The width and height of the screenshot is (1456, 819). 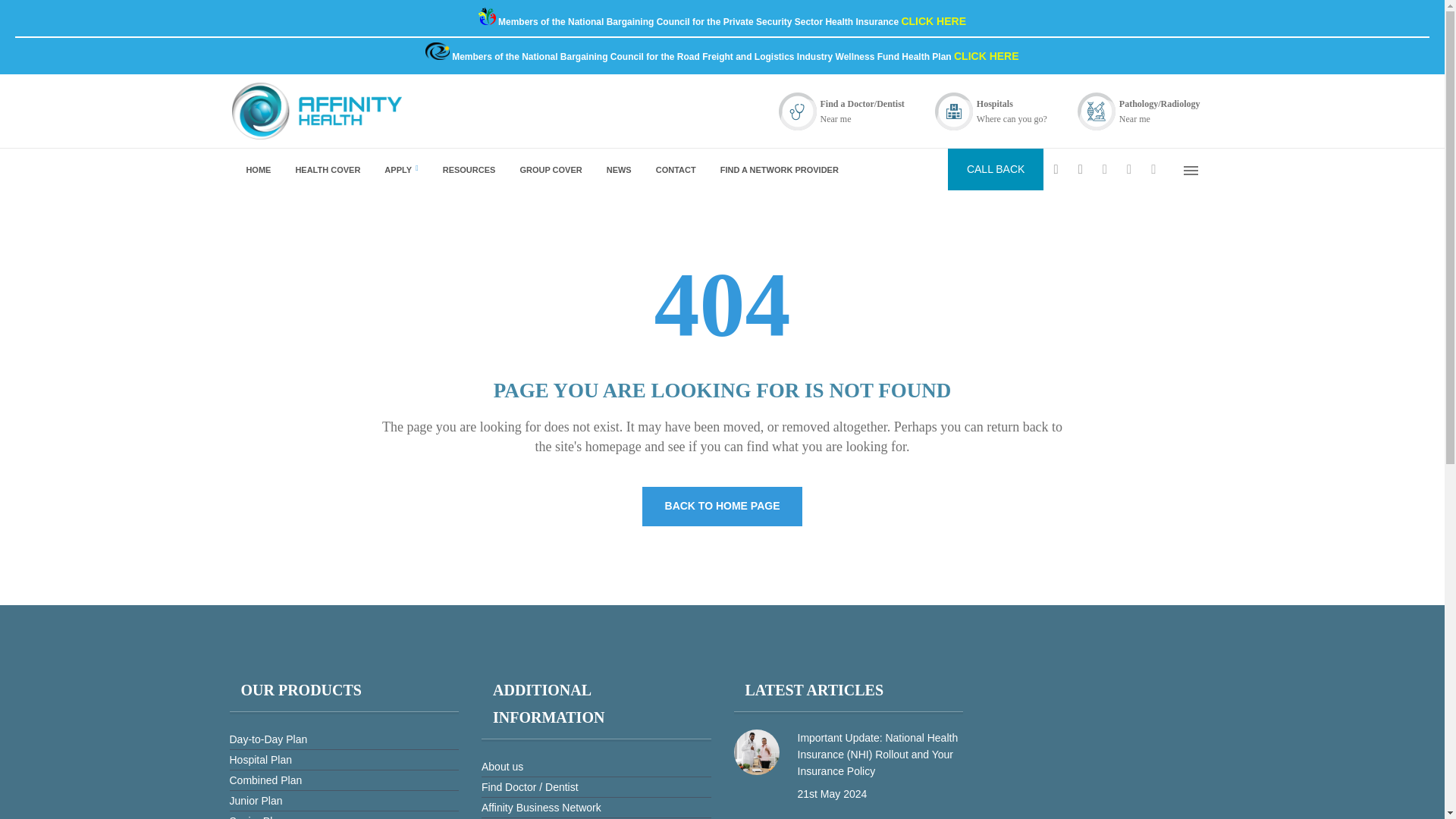 I want to click on CONTACT, so click(x=673, y=168).